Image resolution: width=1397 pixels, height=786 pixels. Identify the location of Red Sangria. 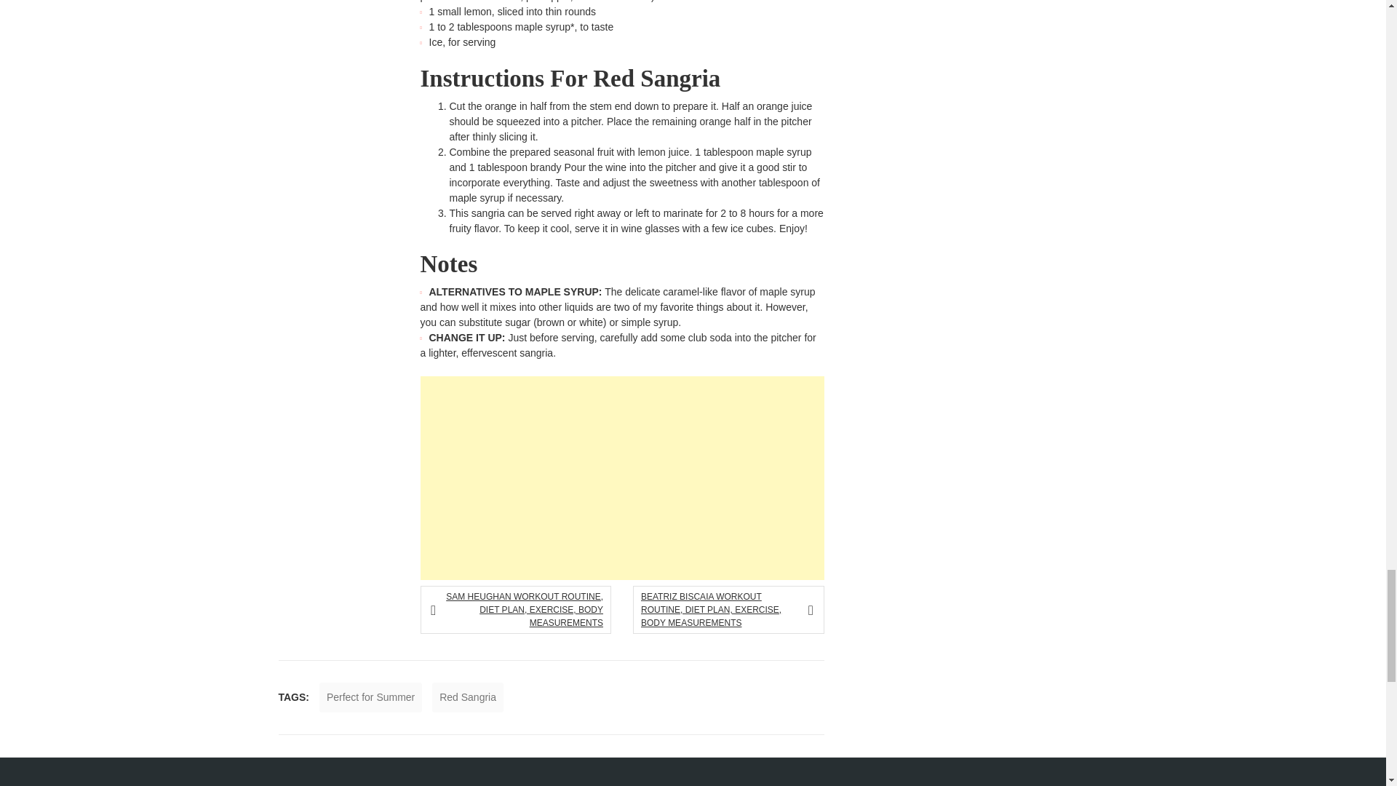
(467, 697).